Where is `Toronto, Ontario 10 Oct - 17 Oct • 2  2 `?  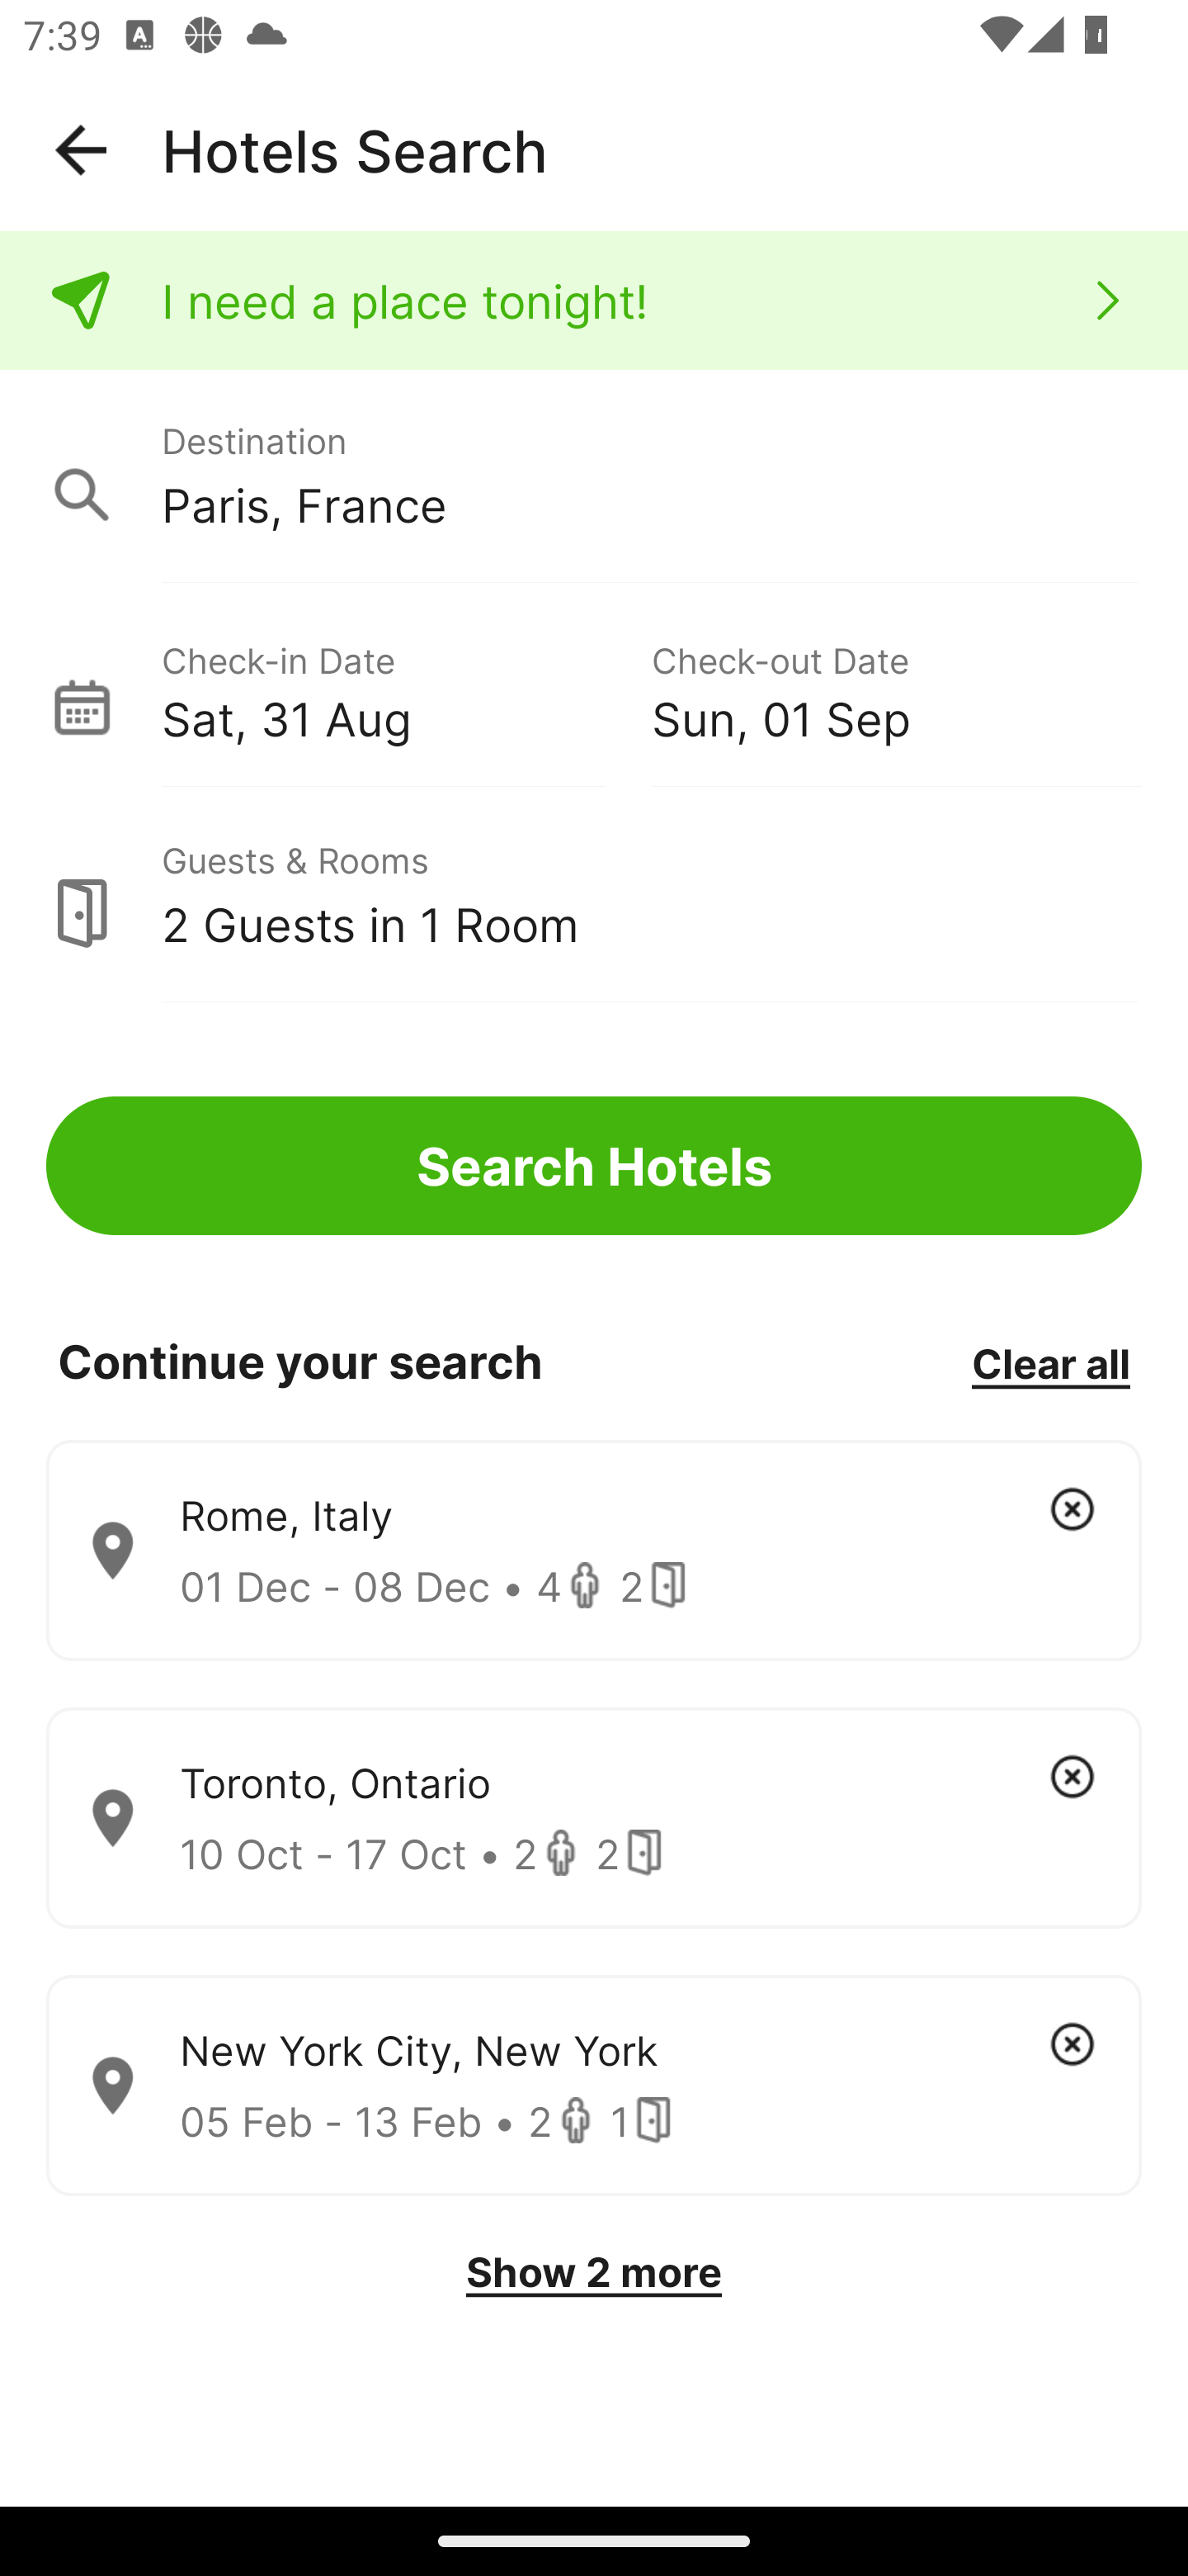 Toronto, Ontario 10 Oct - 17 Oct • 2  2  is located at coordinates (594, 1818).